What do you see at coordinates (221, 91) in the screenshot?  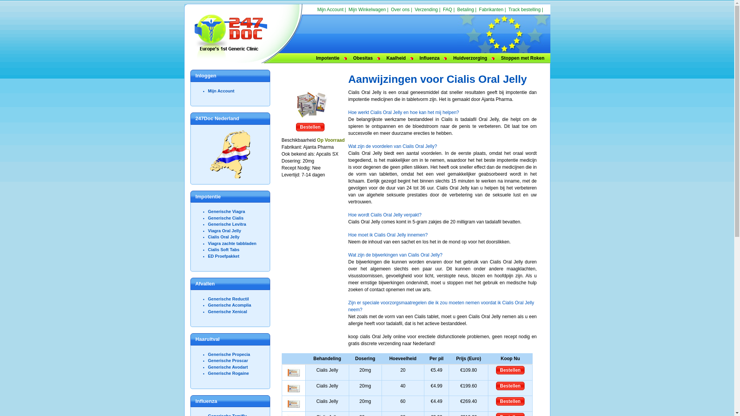 I see `Mijn Account` at bounding box center [221, 91].